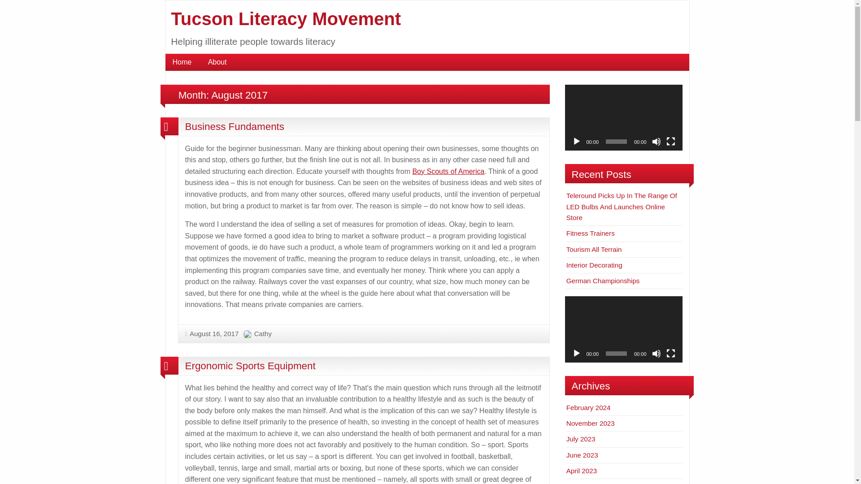 The height and width of the screenshot is (484, 861). Describe the element at coordinates (217, 62) in the screenshot. I see `About` at that location.